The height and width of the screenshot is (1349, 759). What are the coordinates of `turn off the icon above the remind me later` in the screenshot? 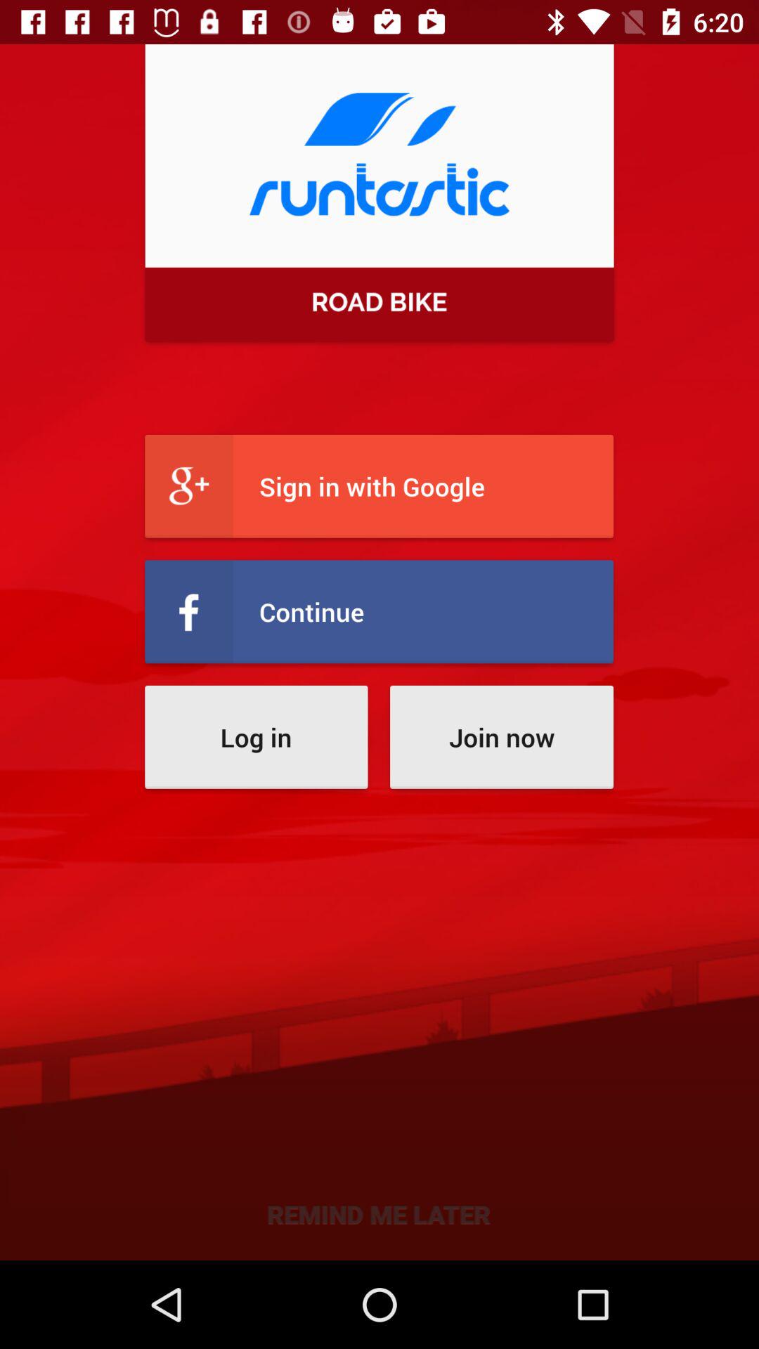 It's located at (502, 736).